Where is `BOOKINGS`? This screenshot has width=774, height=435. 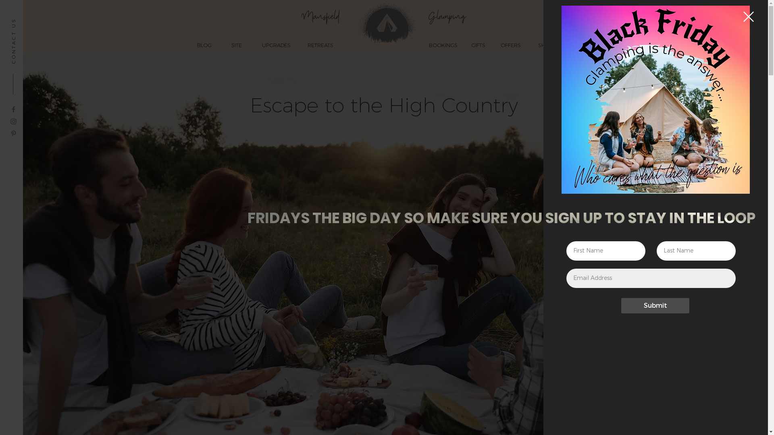 BOOKINGS is located at coordinates (443, 45).